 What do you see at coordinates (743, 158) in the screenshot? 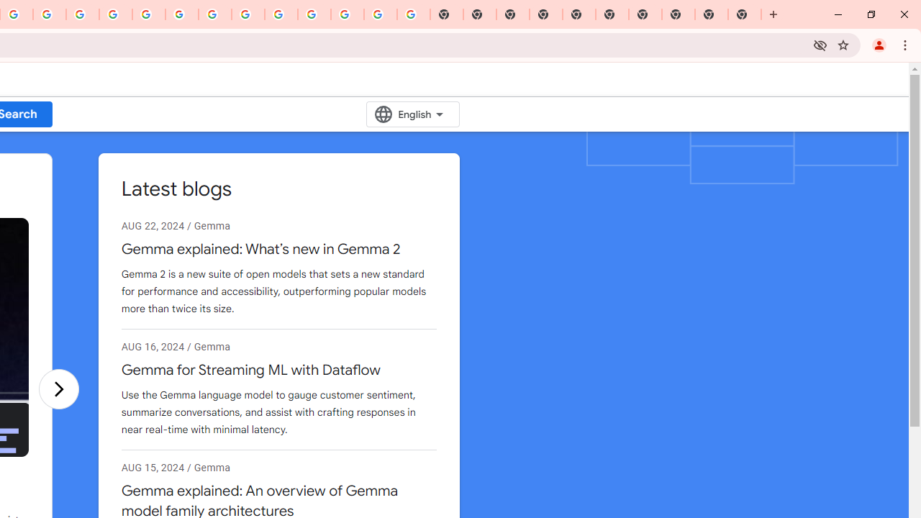
I see `Hero Section Background Grid Image` at bounding box center [743, 158].